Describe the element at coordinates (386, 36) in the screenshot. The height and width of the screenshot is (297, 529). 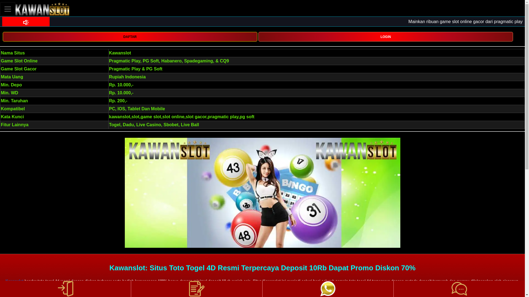
I see `LOGIN` at that location.